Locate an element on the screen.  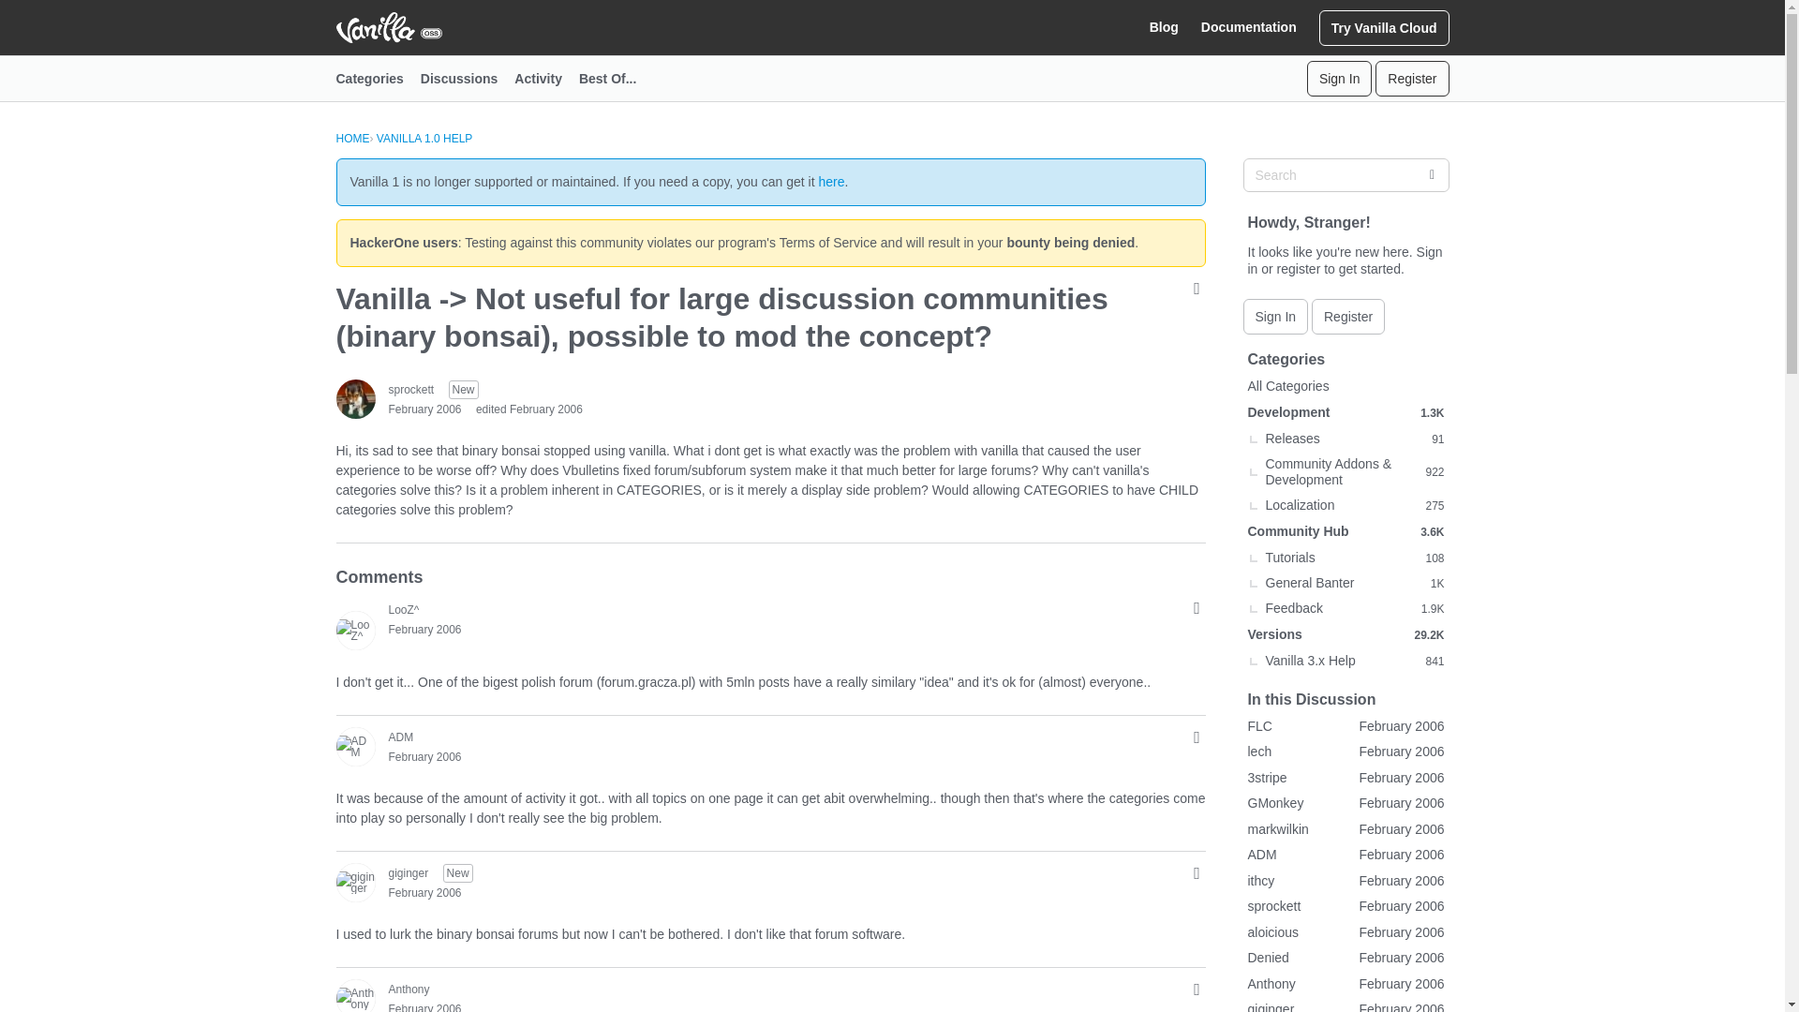
February 23, 2006 1:35PM is located at coordinates (424, 893).